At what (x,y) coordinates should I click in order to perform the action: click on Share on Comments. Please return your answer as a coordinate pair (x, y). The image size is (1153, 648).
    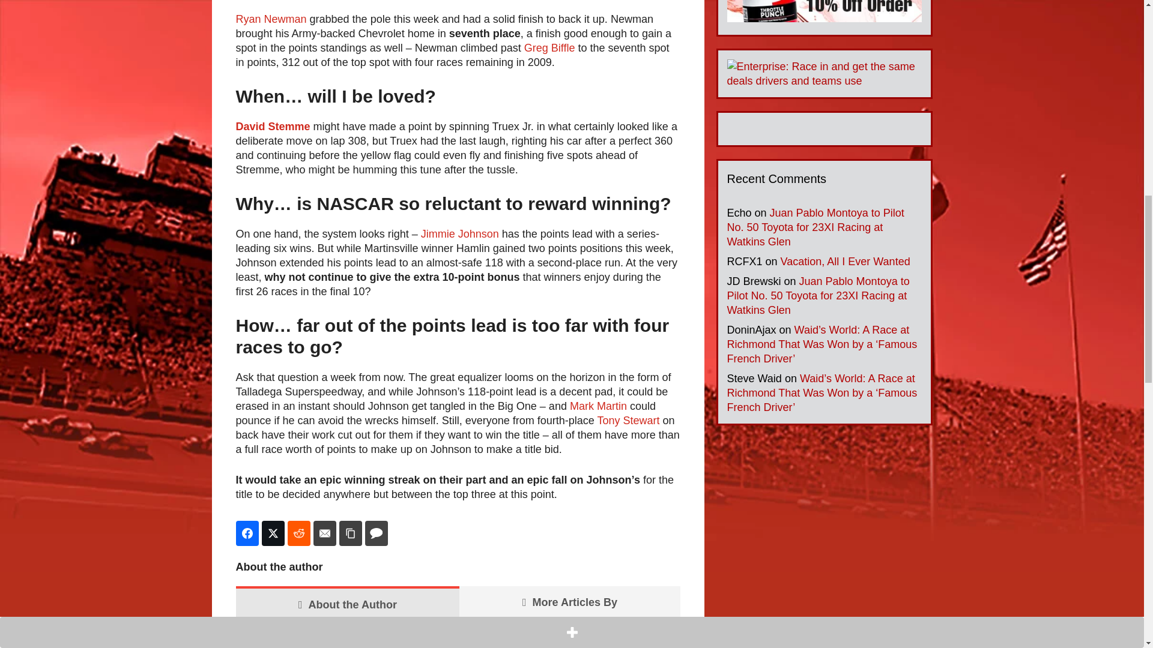
    Looking at the image, I should click on (376, 533).